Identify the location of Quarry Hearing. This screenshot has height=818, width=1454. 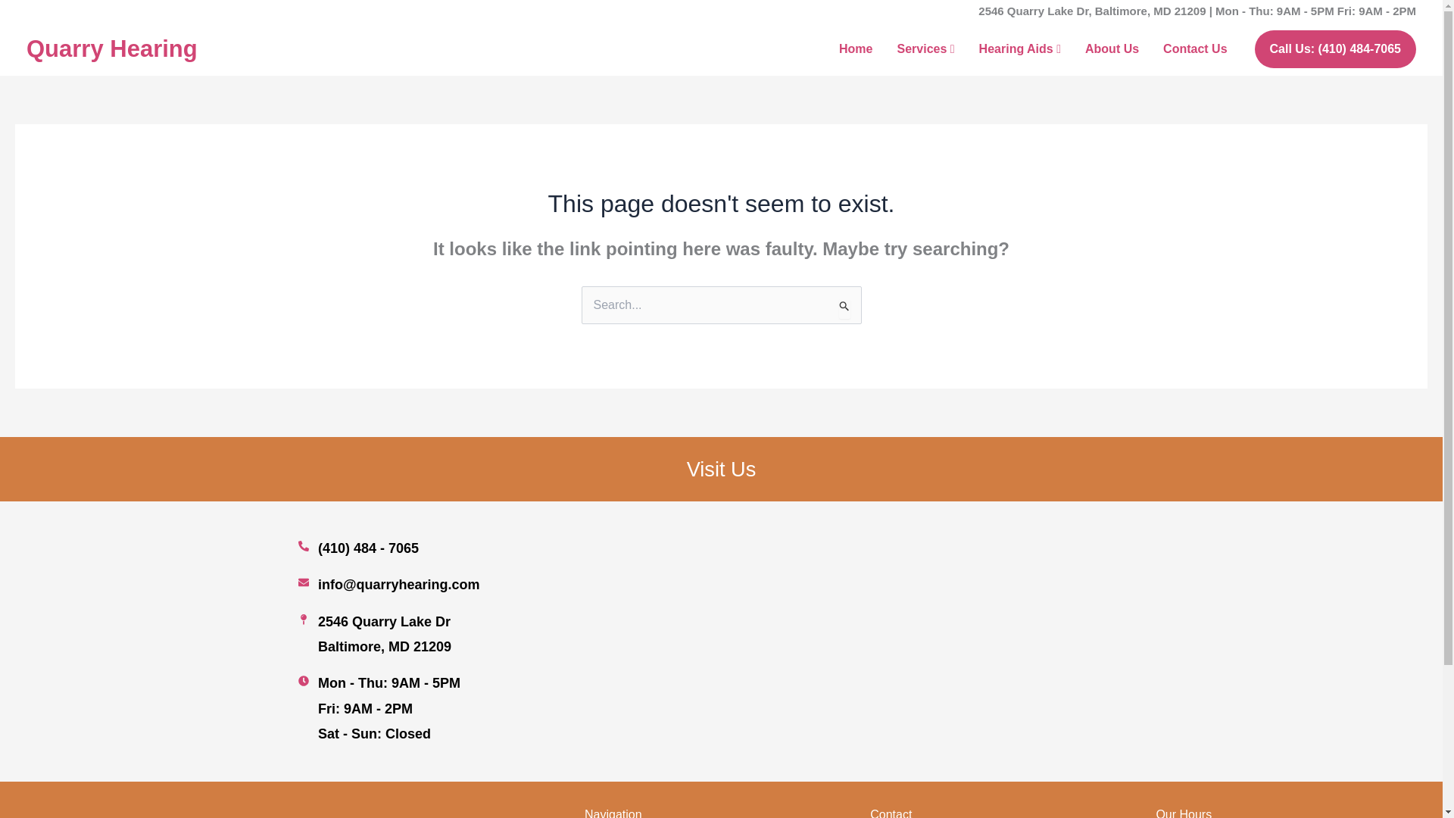
(112, 48).